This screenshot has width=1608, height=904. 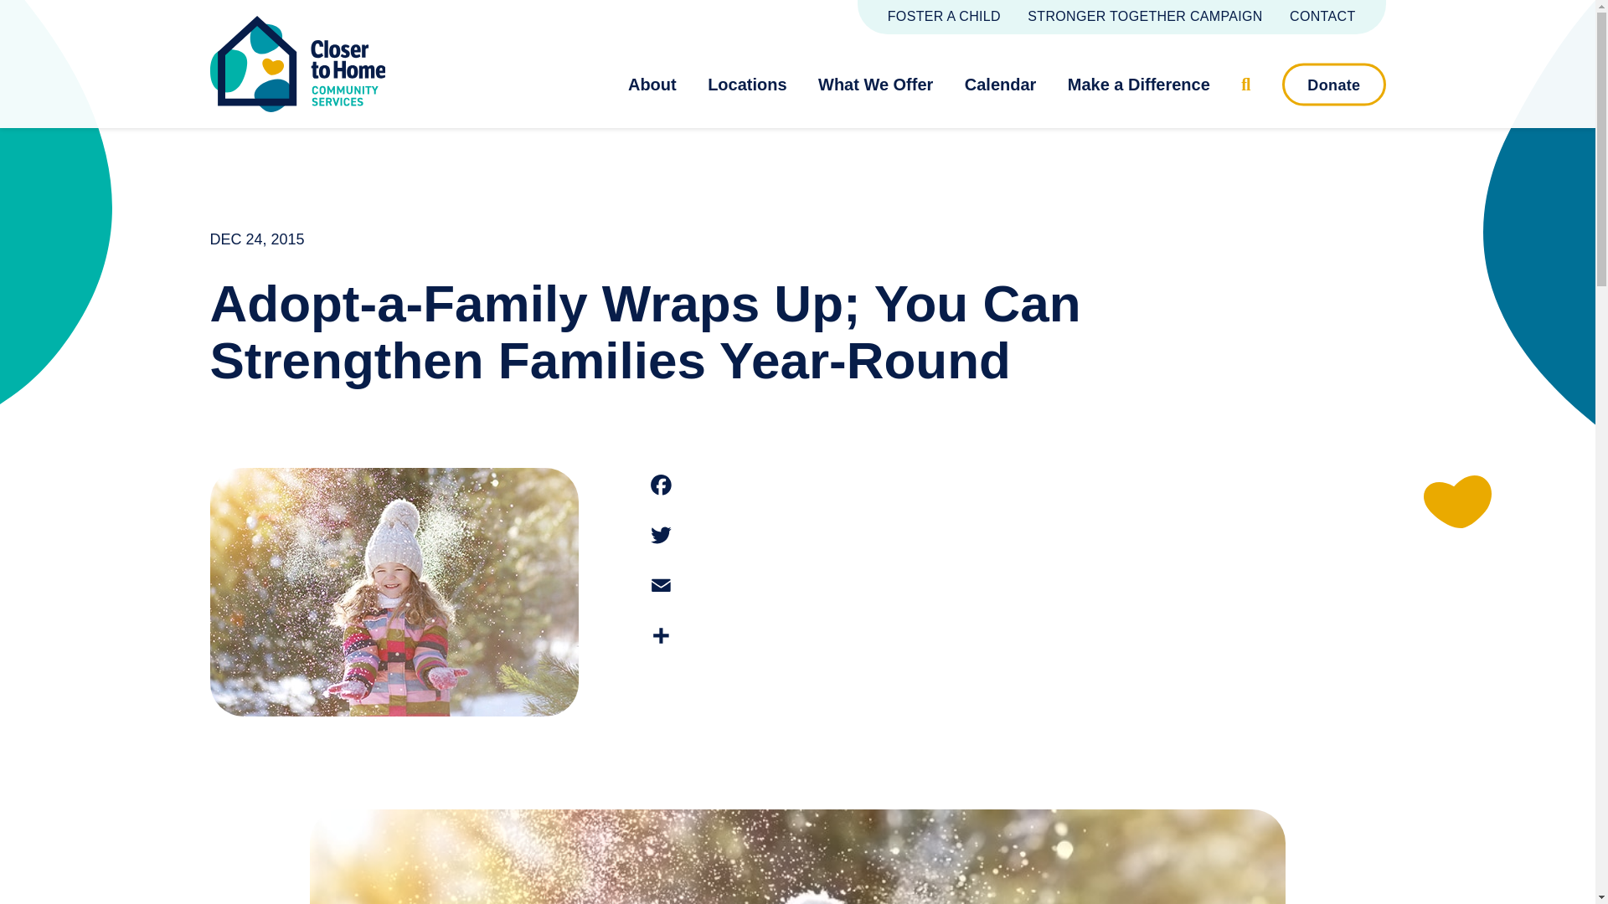 I want to click on Calendar, so click(x=1008, y=84).